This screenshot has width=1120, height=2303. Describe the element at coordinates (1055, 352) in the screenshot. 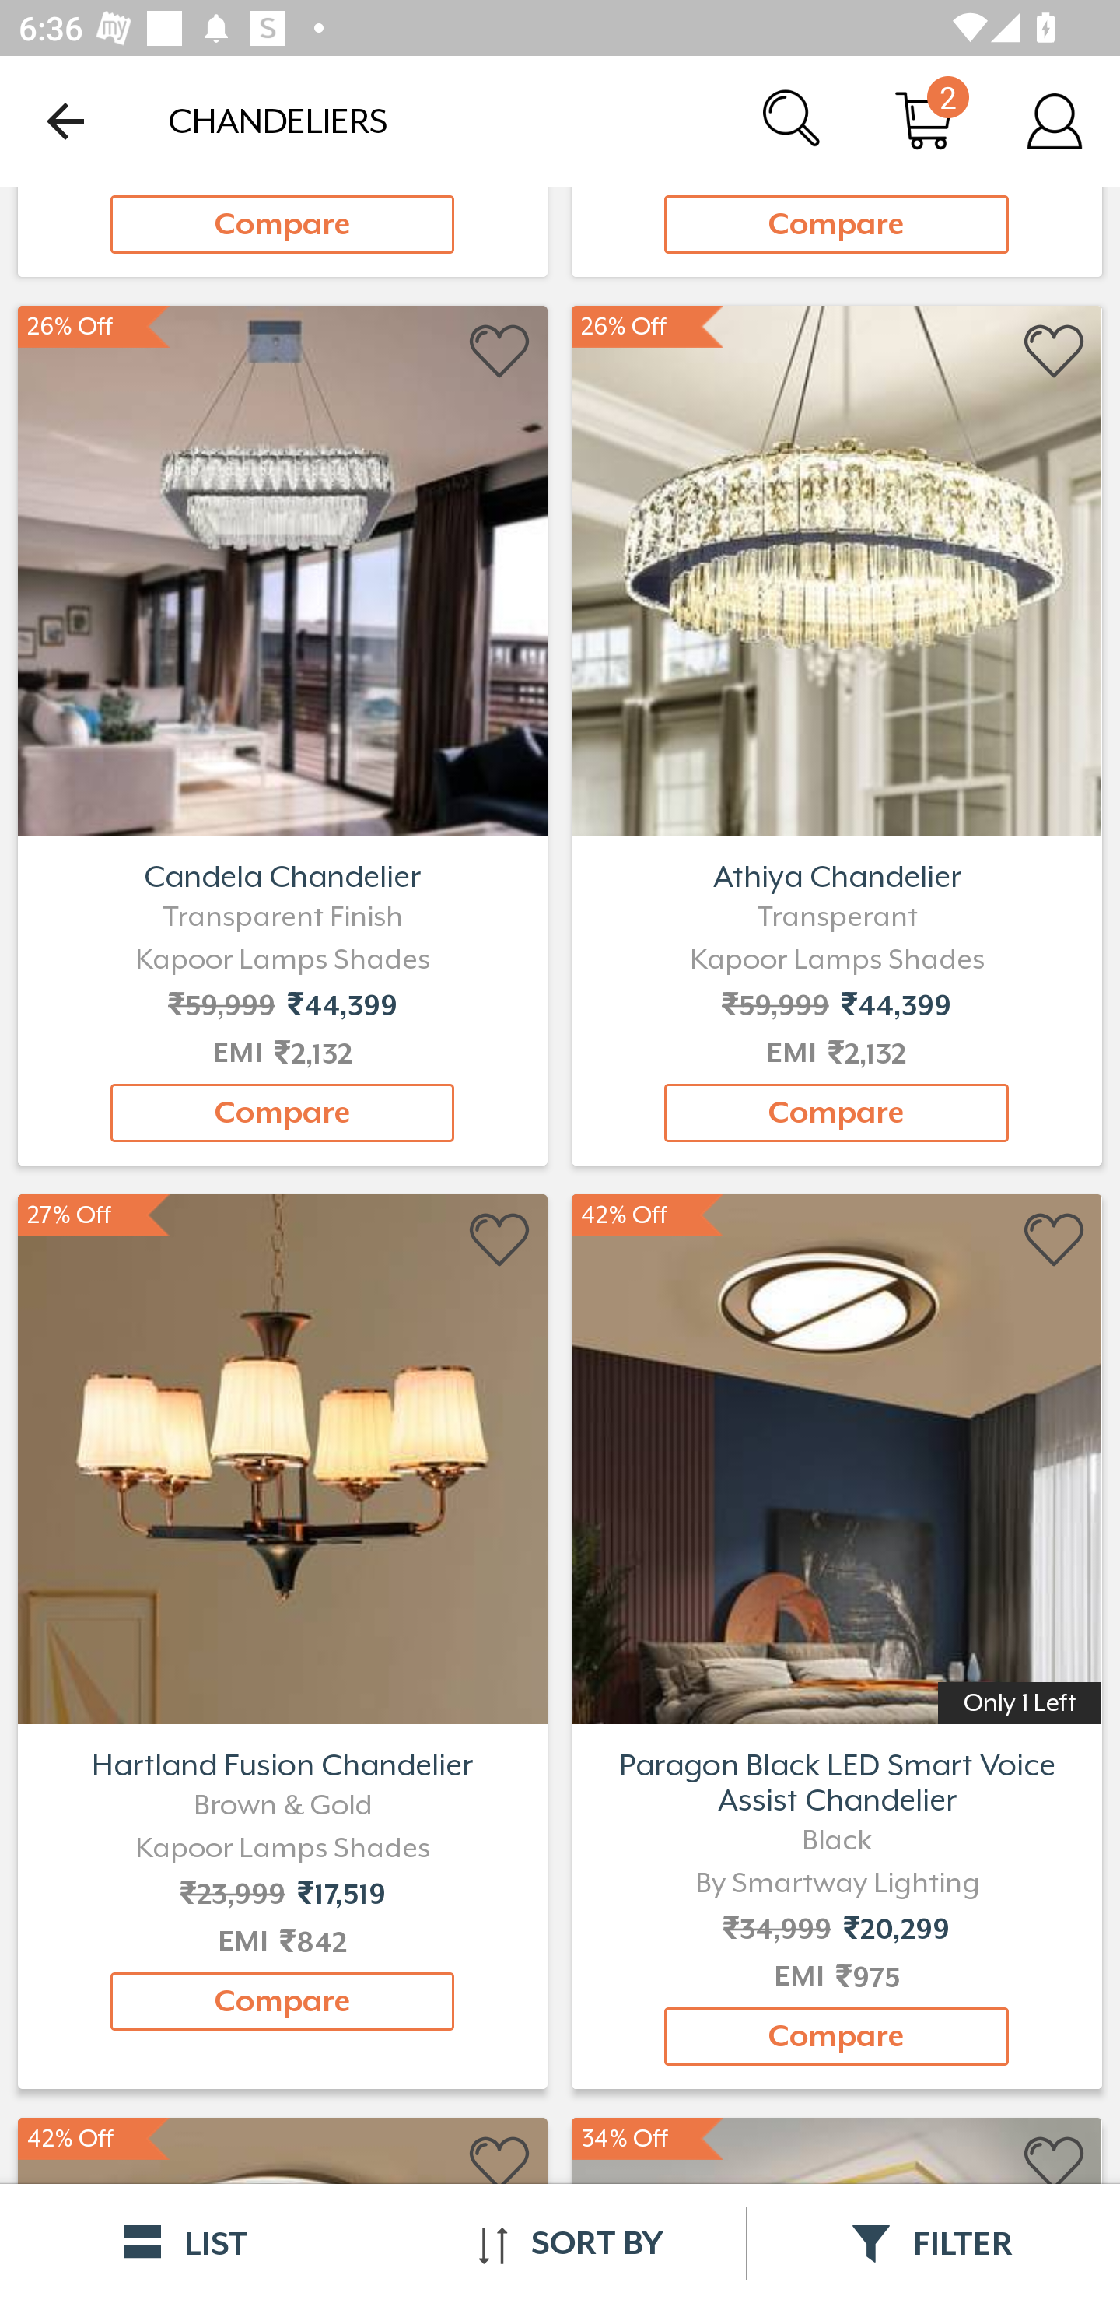

I see `` at that location.